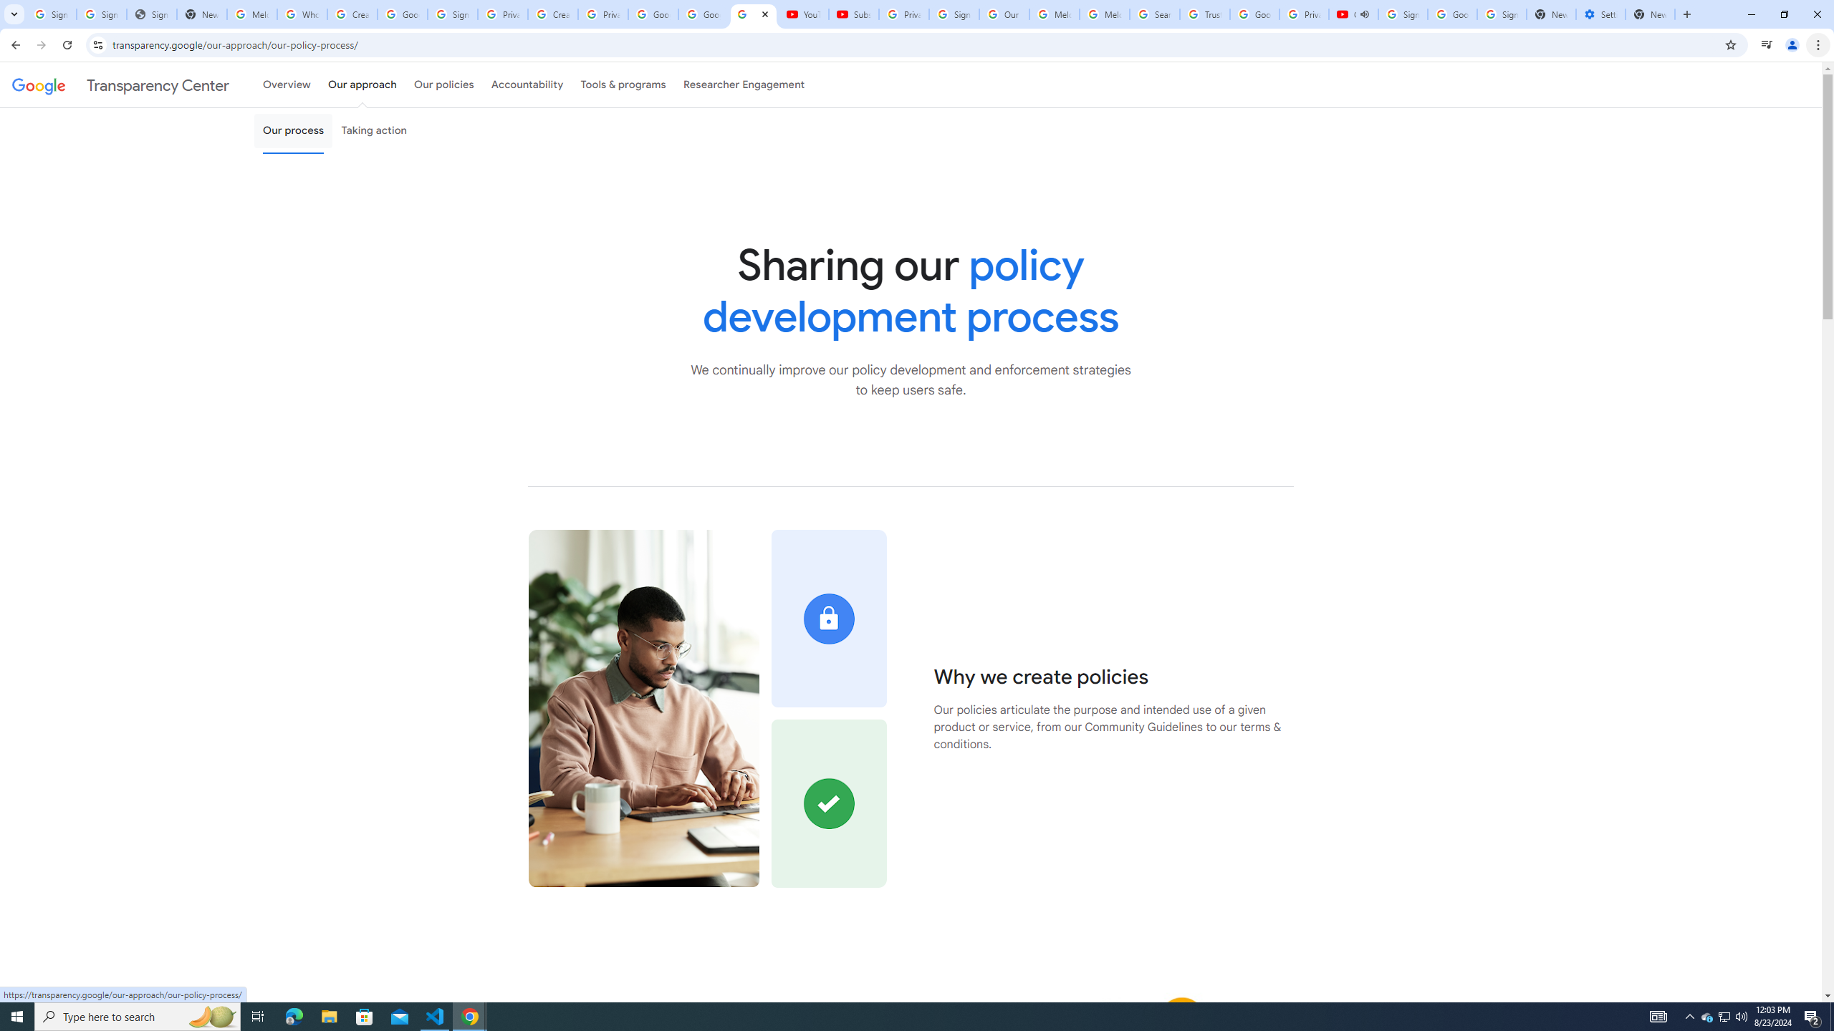 This screenshot has width=1834, height=1031. What do you see at coordinates (1600, 14) in the screenshot?
I see `Settings - Addresses and more` at bounding box center [1600, 14].